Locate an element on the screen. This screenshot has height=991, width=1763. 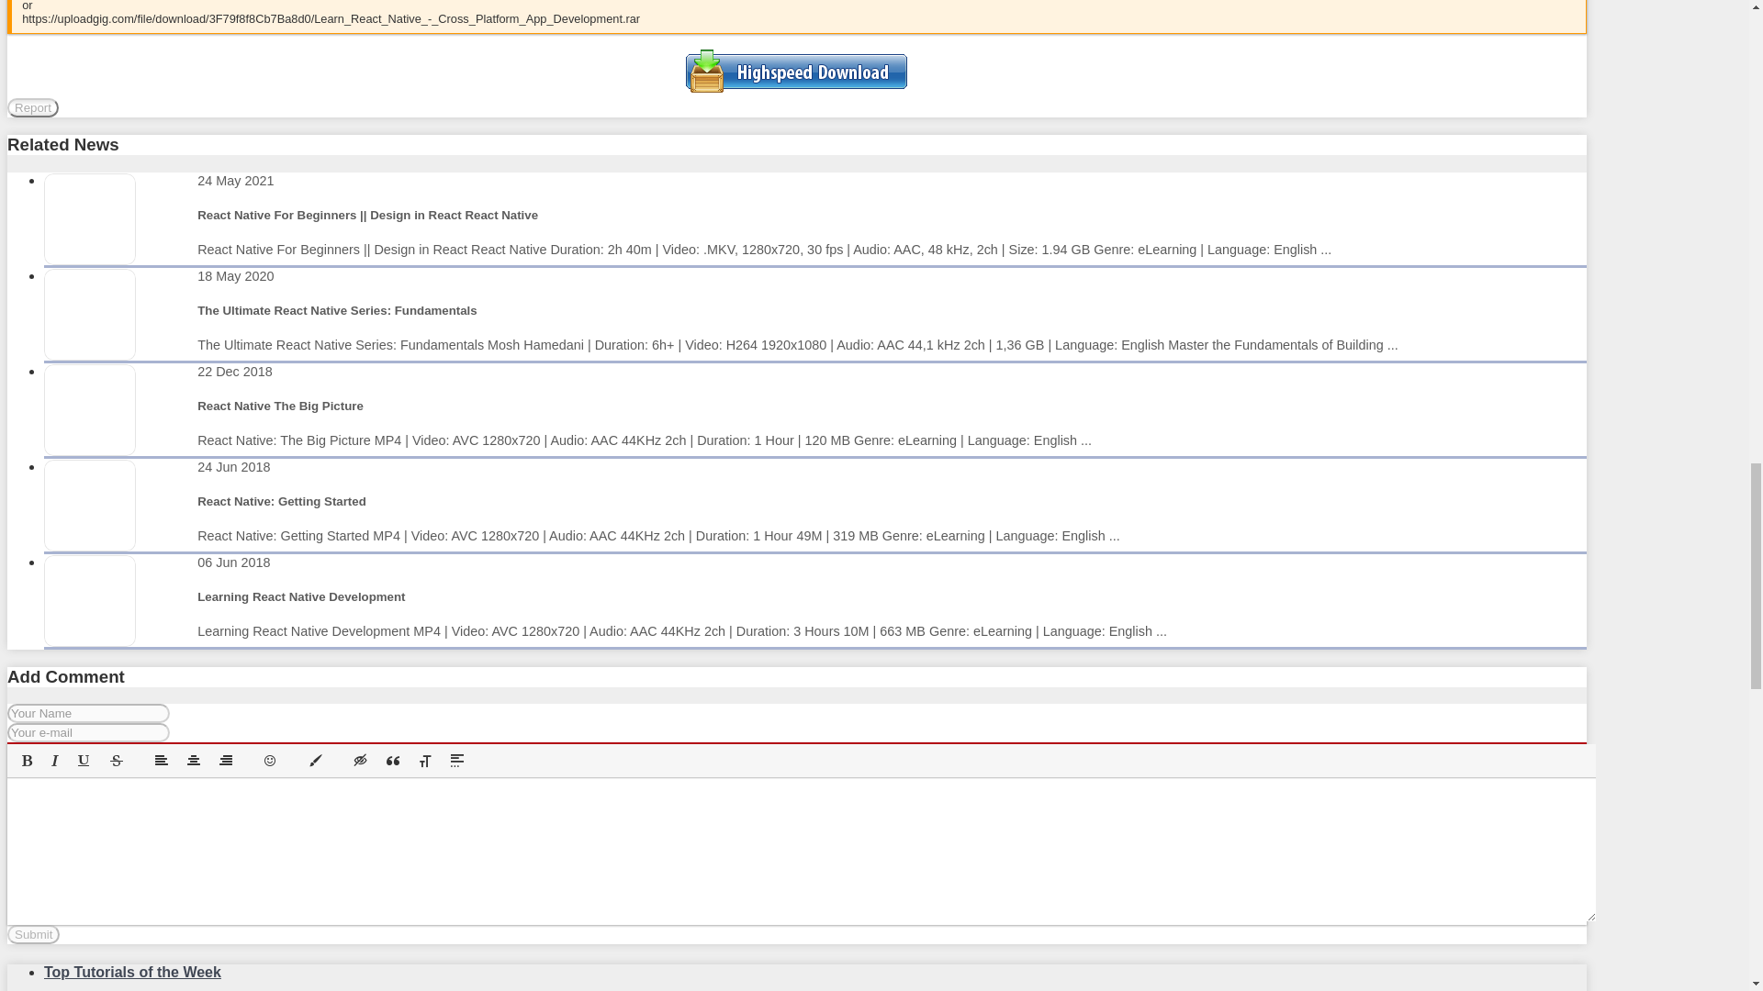
Center is located at coordinates (193, 761).